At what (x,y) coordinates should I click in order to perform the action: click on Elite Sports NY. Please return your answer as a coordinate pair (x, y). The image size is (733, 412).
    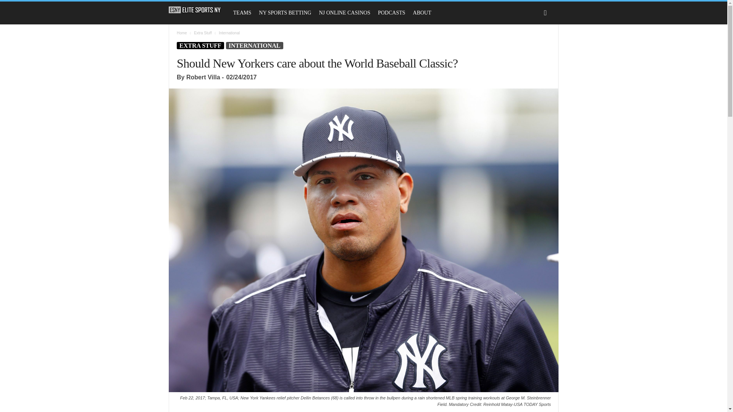
    Looking at the image, I should click on (199, 10).